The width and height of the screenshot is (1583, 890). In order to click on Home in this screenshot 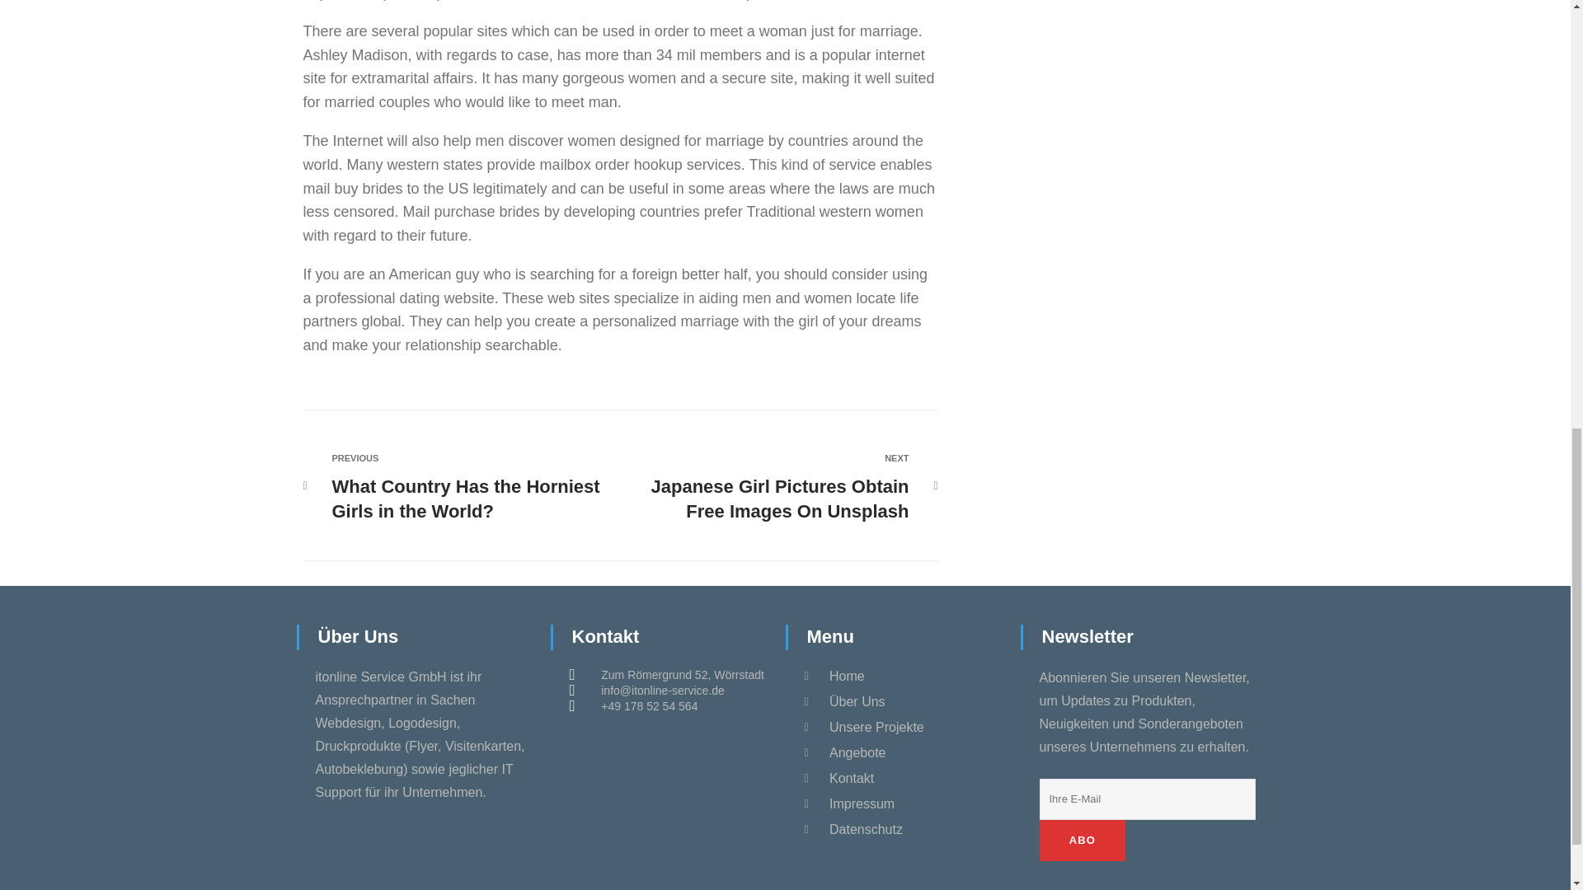, I will do `click(771, 487)`.